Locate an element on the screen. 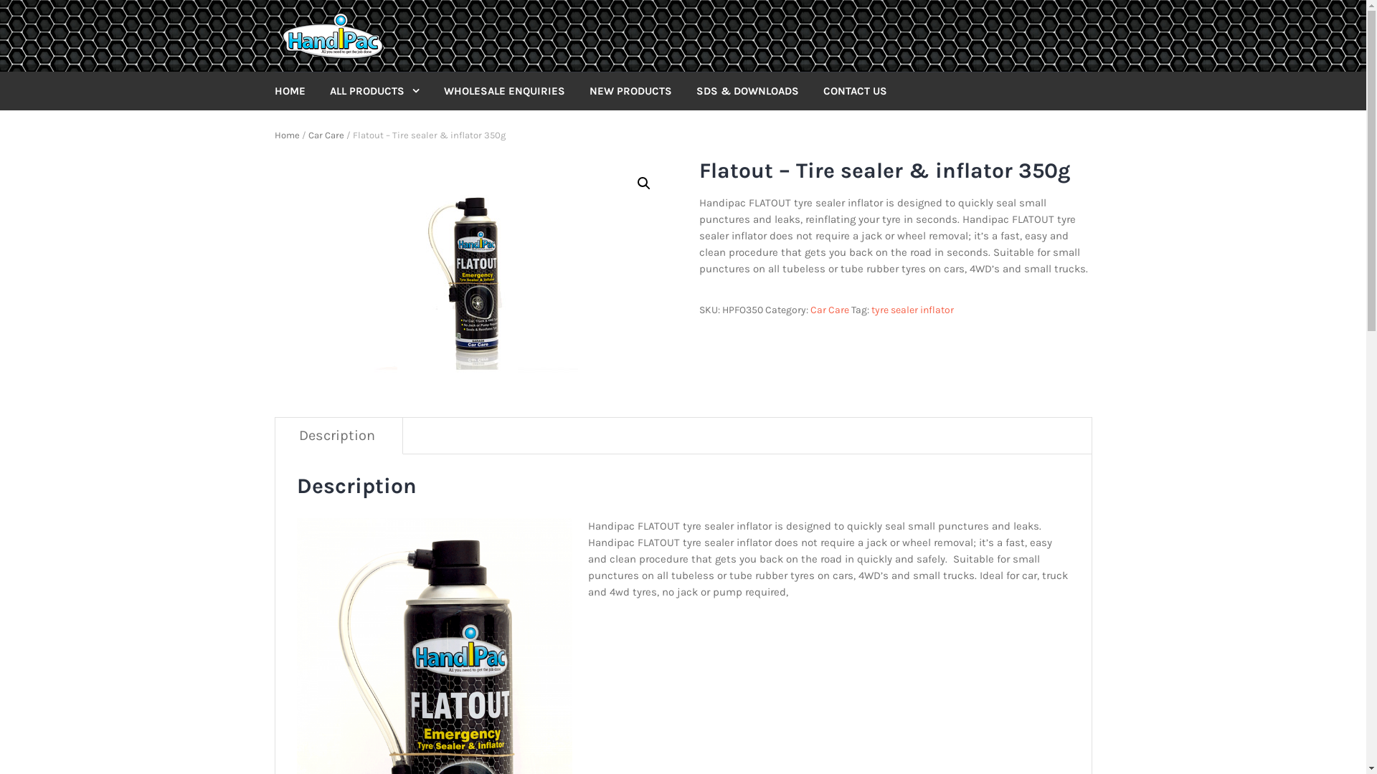  CONTACT US is located at coordinates (866, 92).